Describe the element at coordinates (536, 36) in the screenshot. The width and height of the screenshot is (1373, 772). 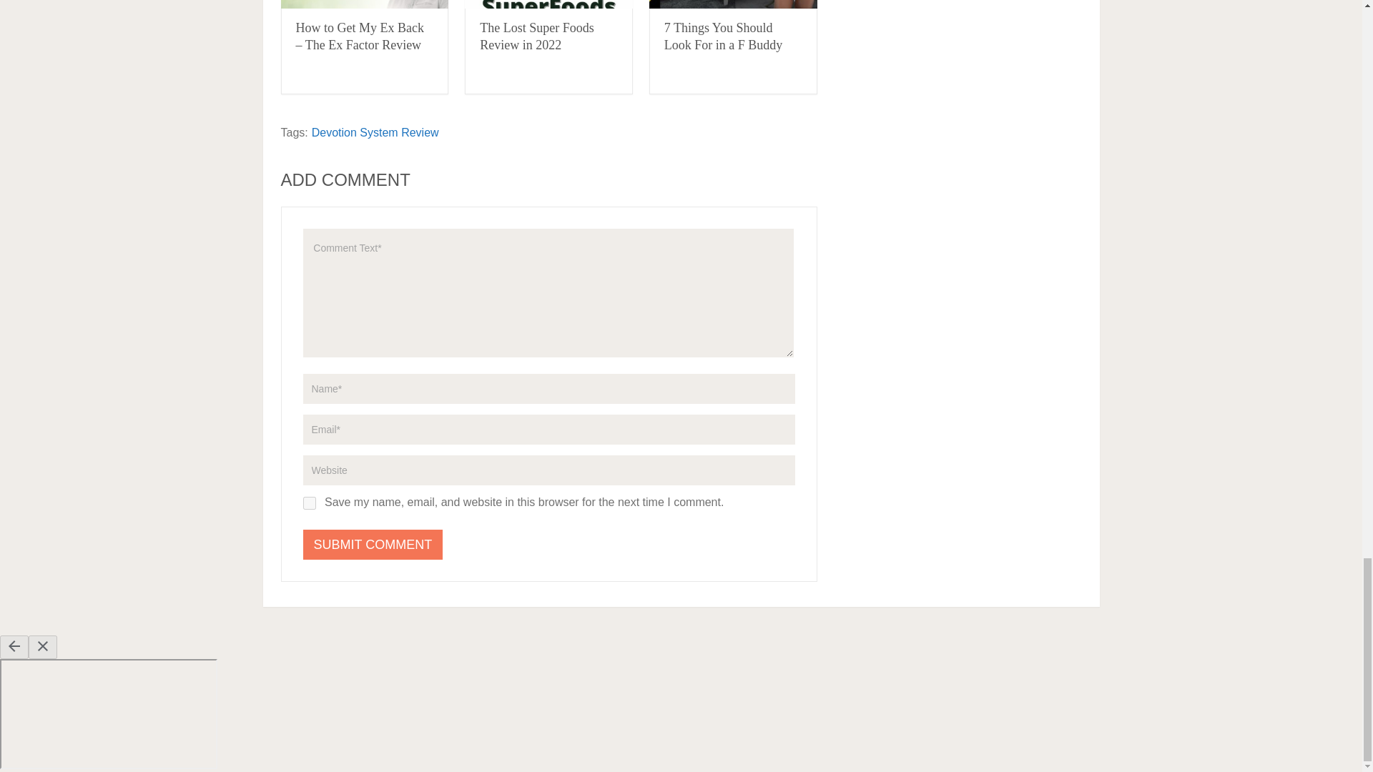
I see `The Lost Super Foods Review in 2022` at that location.